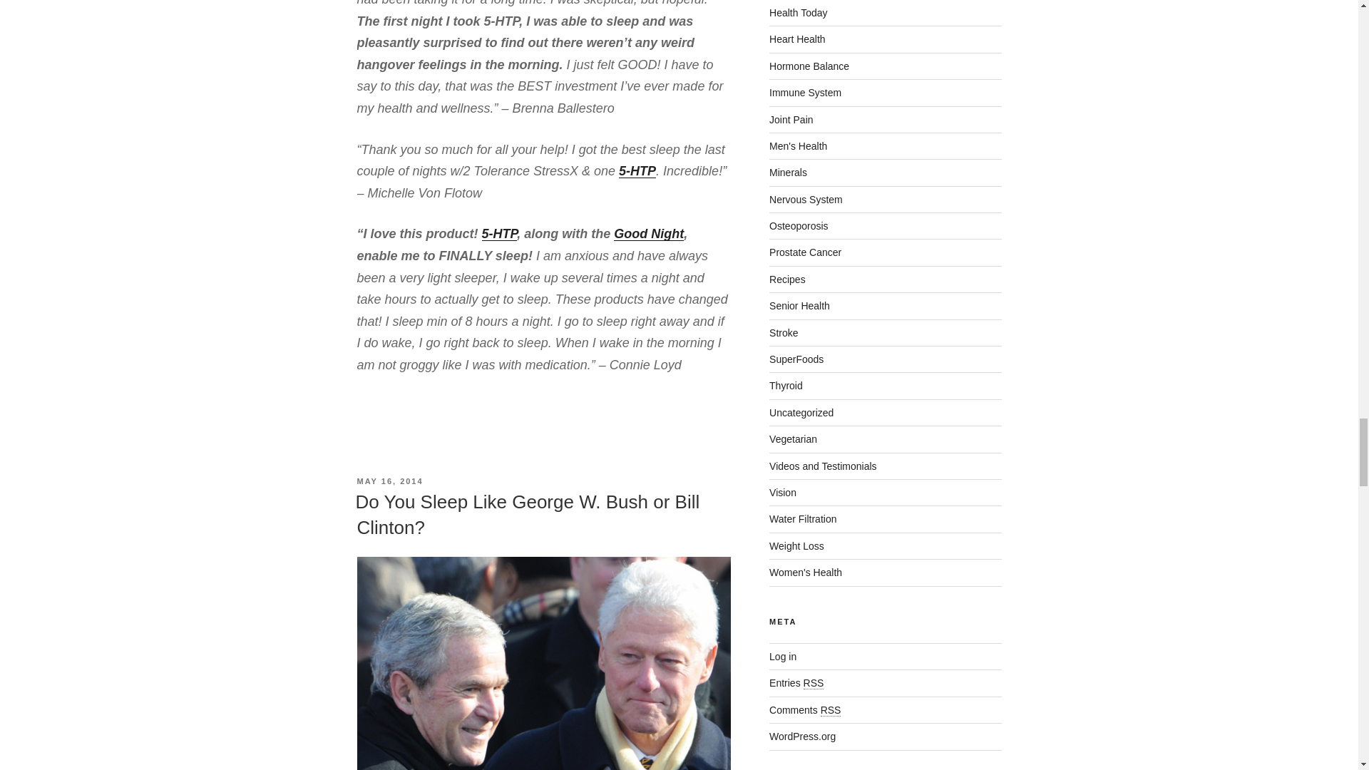 The height and width of the screenshot is (770, 1369). Describe the element at coordinates (637, 171) in the screenshot. I see `5-HTP` at that location.